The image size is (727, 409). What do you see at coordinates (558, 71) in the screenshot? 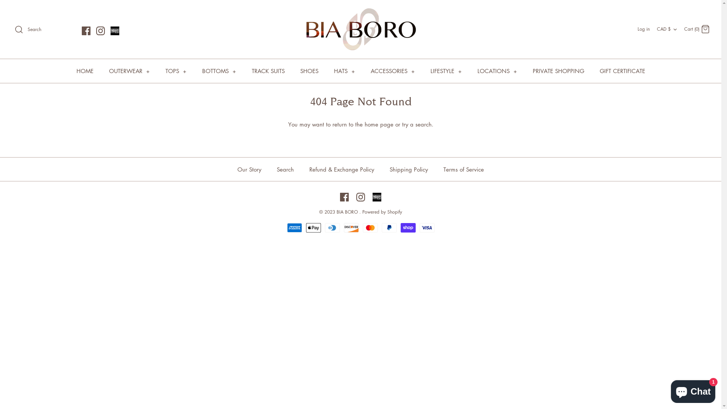
I see `PRIVATE SHOPPING` at bounding box center [558, 71].